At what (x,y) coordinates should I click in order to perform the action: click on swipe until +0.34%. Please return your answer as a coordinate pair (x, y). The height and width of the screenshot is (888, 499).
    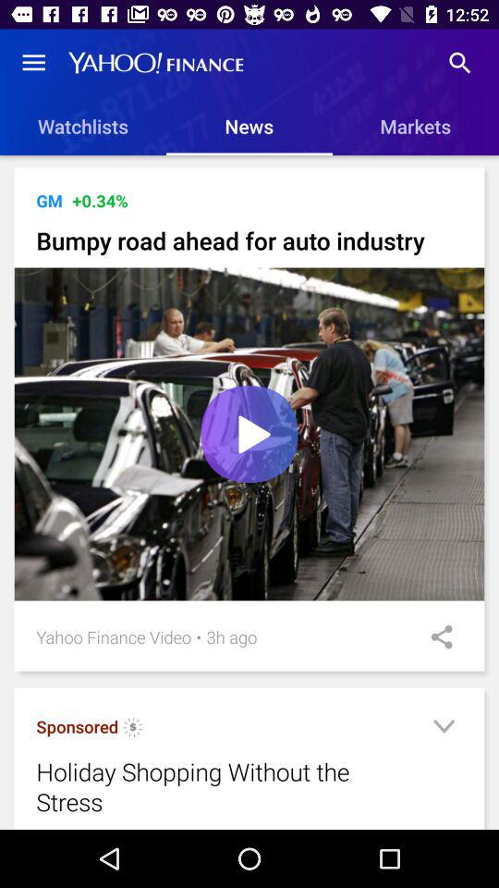
    Looking at the image, I should click on (100, 200).